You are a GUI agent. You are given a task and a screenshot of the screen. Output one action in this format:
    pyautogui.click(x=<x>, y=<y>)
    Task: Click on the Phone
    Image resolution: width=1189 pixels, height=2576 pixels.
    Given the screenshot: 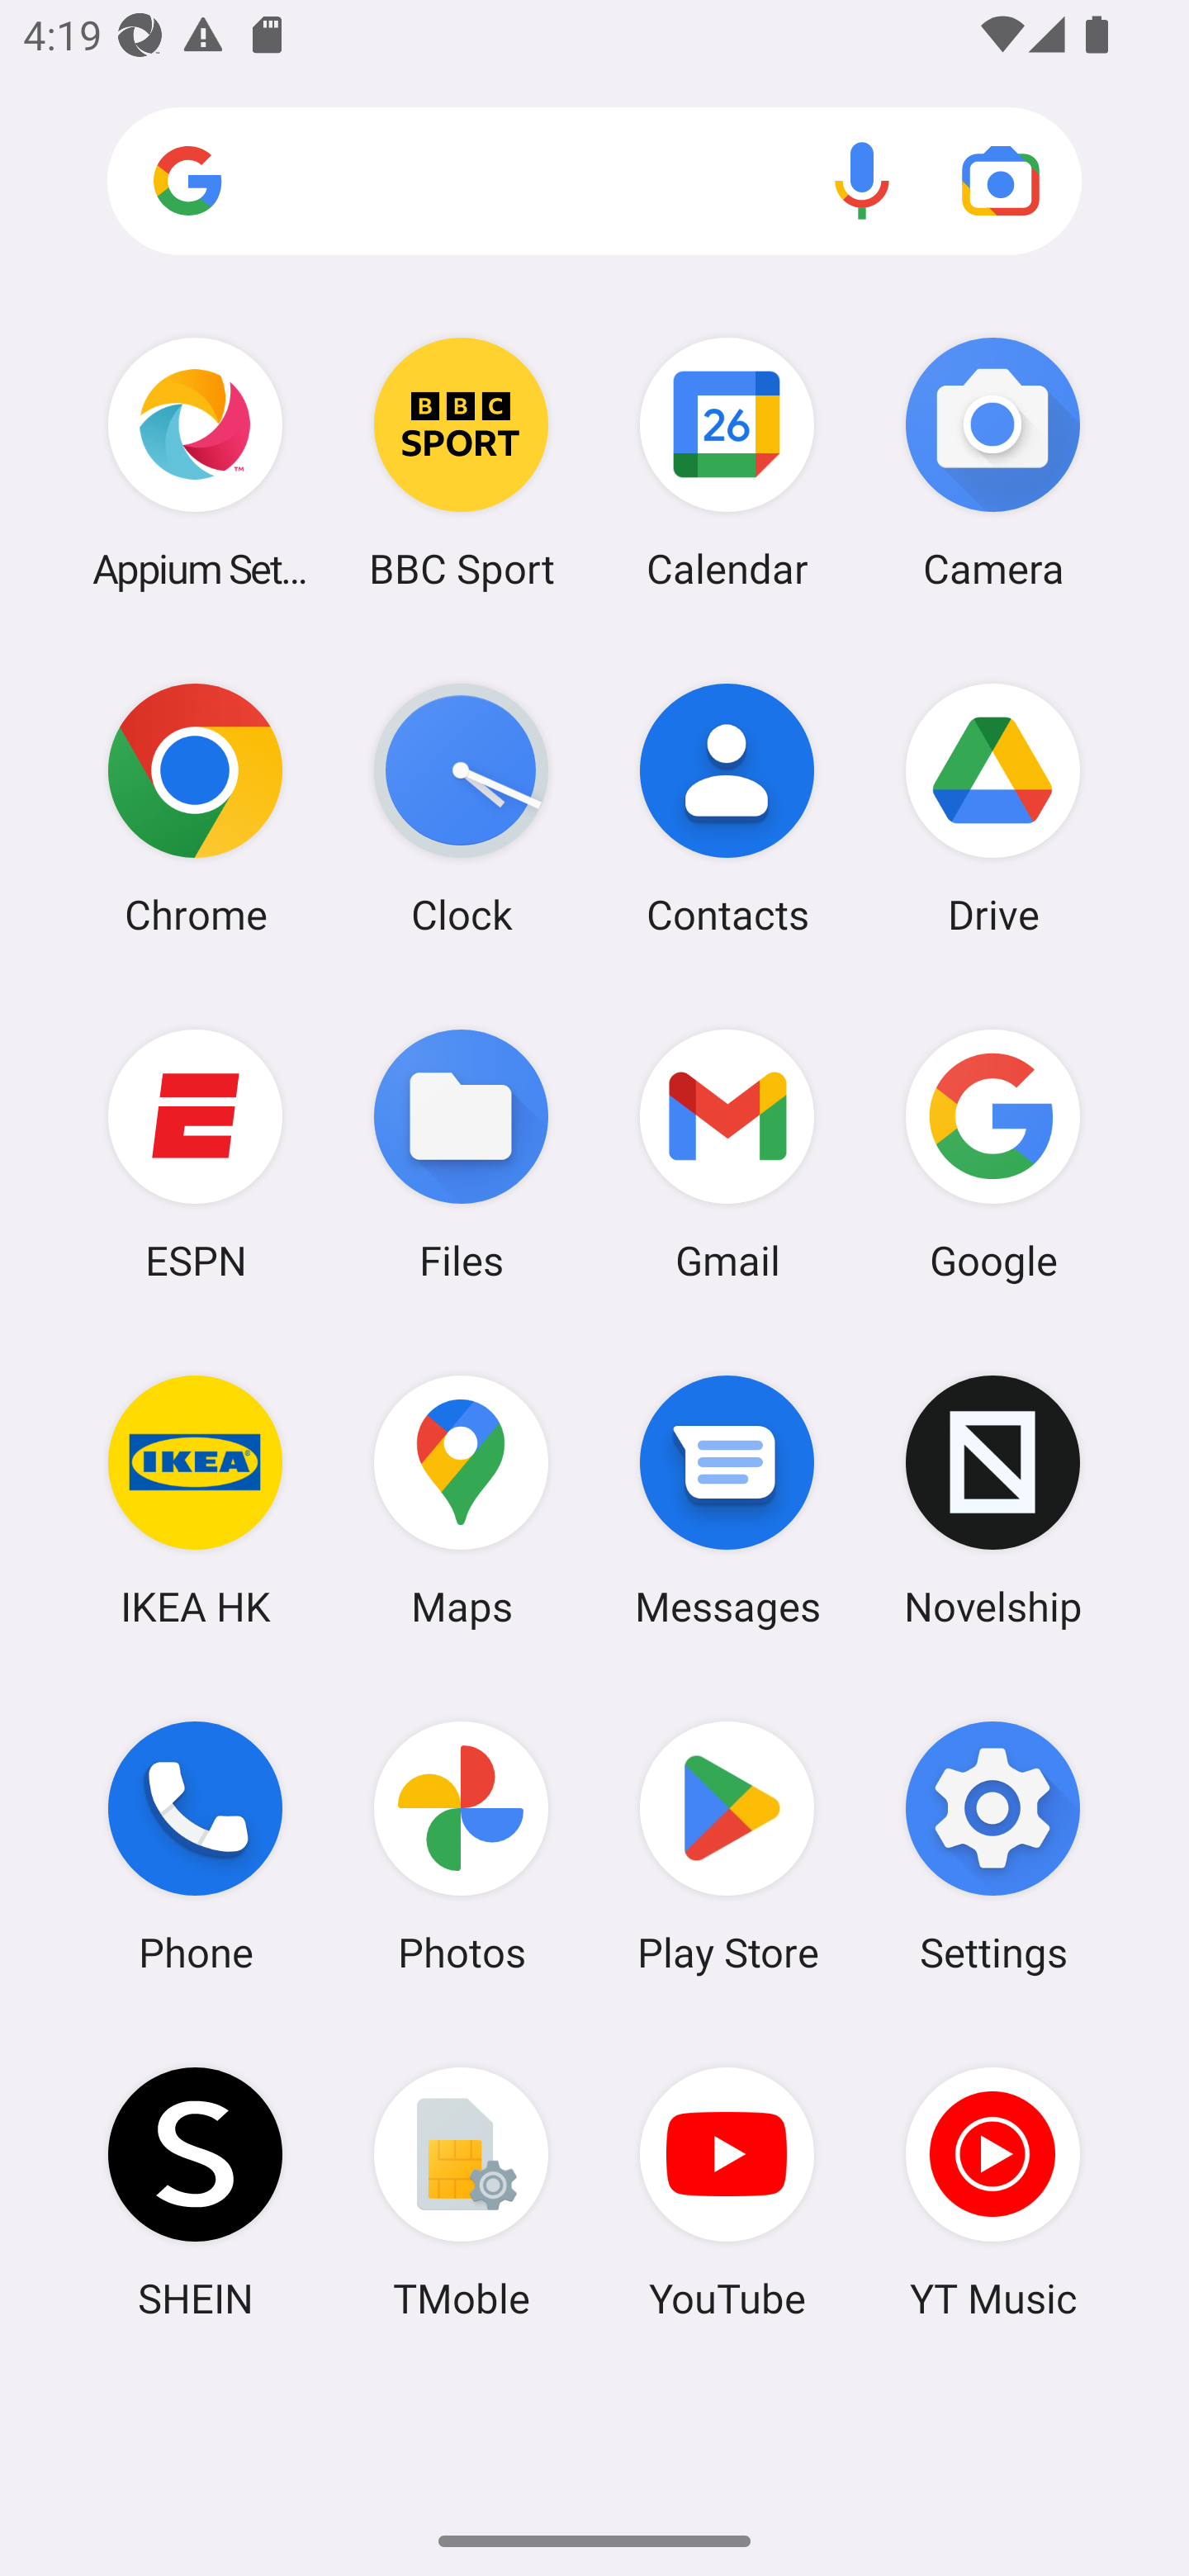 What is the action you would take?
    pyautogui.click(x=195, y=1847)
    